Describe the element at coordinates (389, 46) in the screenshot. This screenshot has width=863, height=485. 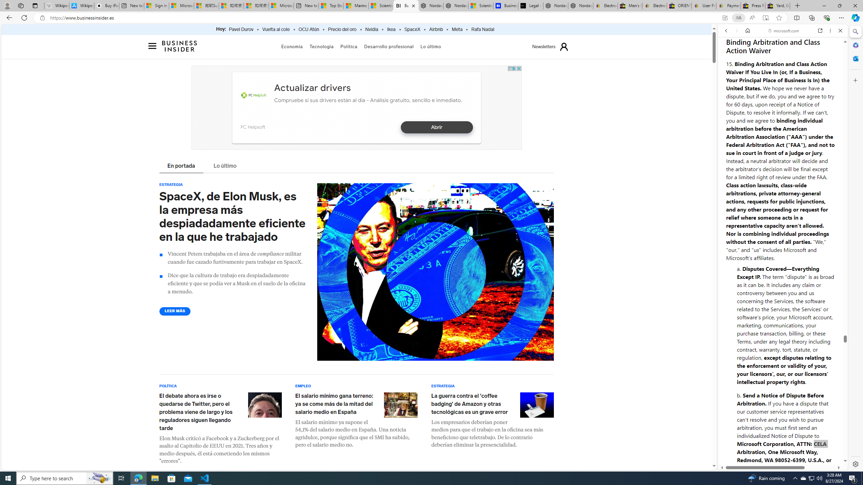
I see `Desarrollo profesional` at that location.